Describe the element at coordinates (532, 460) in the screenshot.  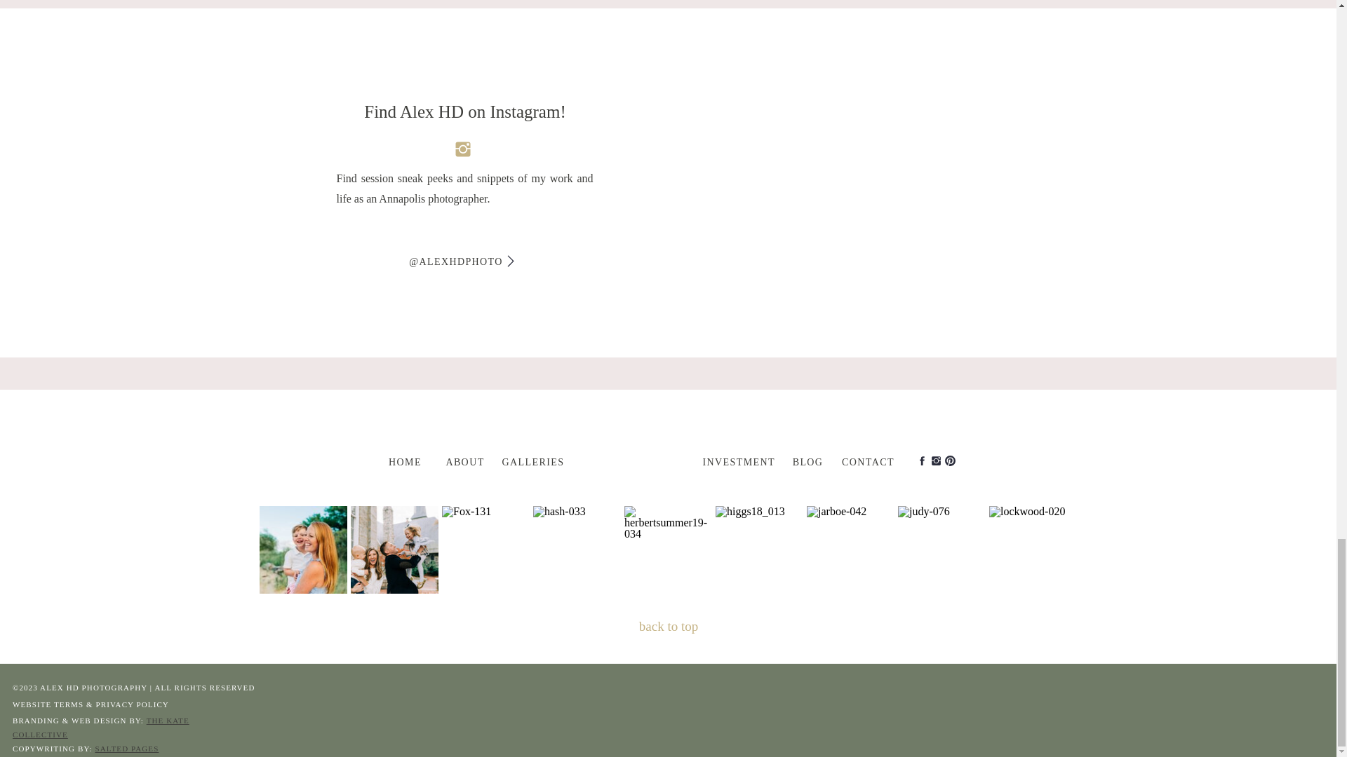
I see `GALLERIES` at that location.